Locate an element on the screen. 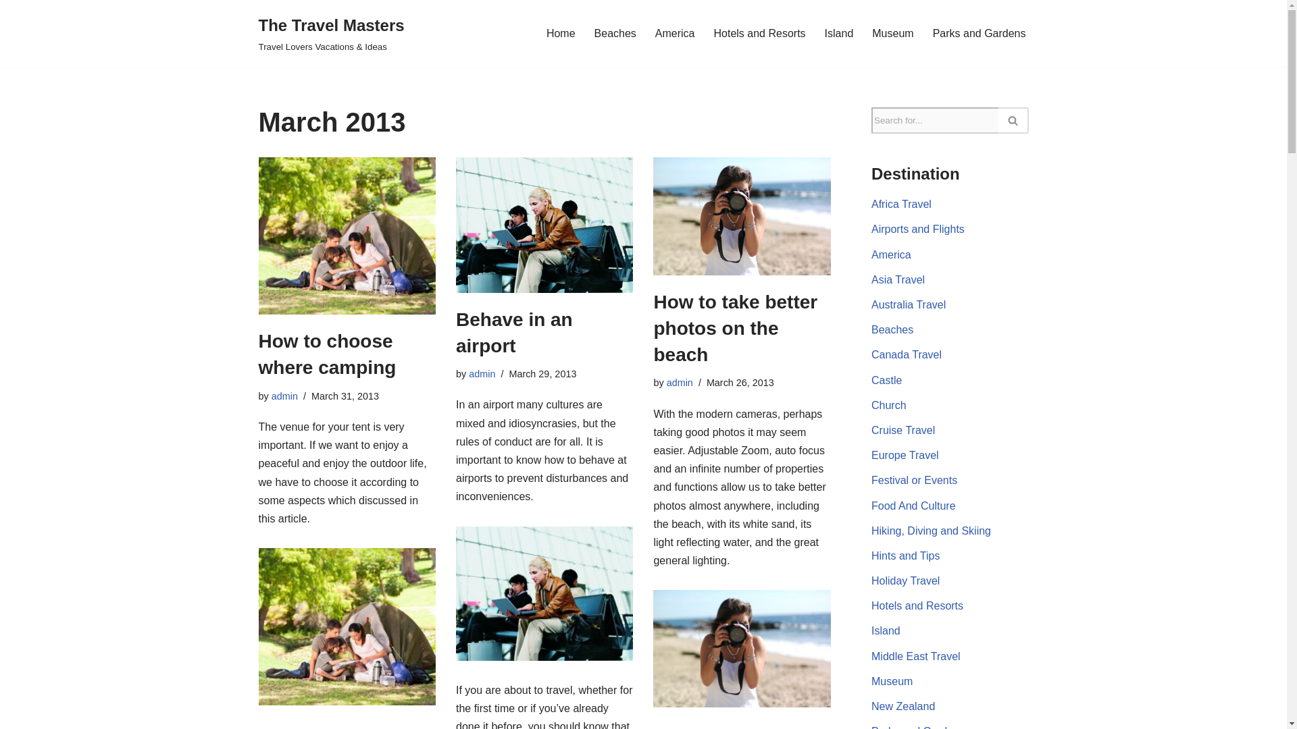 This screenshot has height=729, width=1297. Skip to content is located at coordinates (10, 28).